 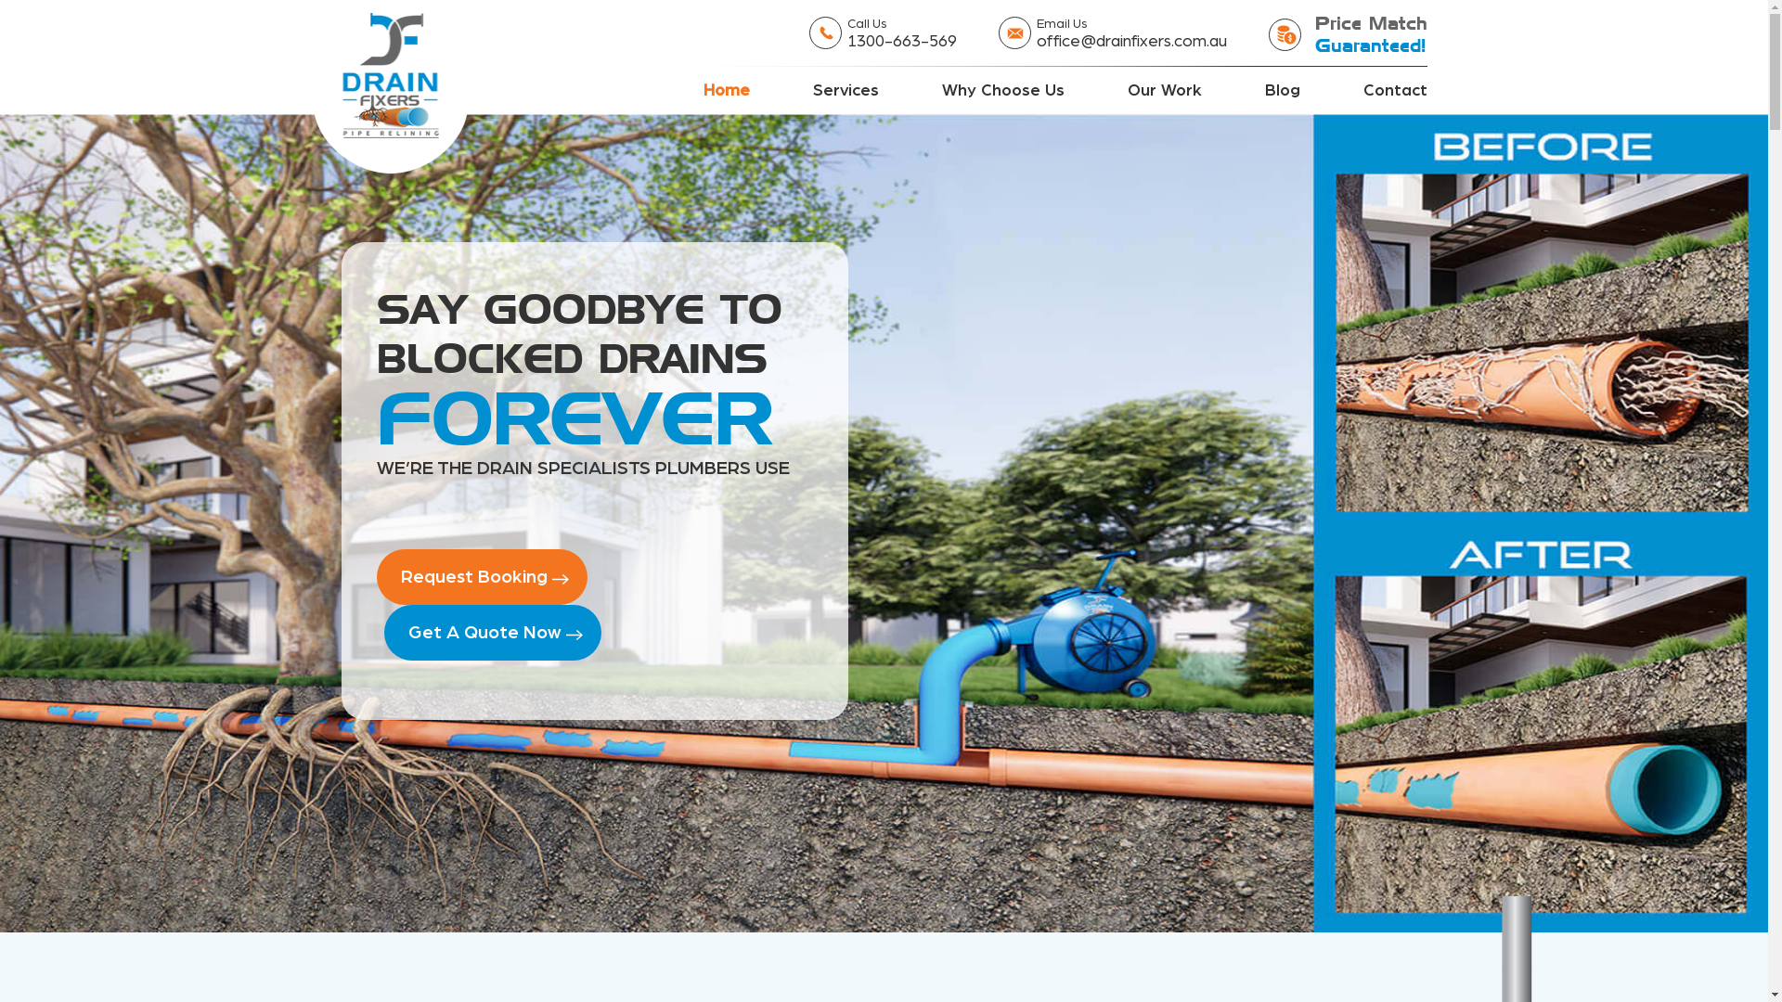 What do you see at coordinates (483, 577) in the screenshot?
I see `Request Booking` at bounding box center [483, 577].